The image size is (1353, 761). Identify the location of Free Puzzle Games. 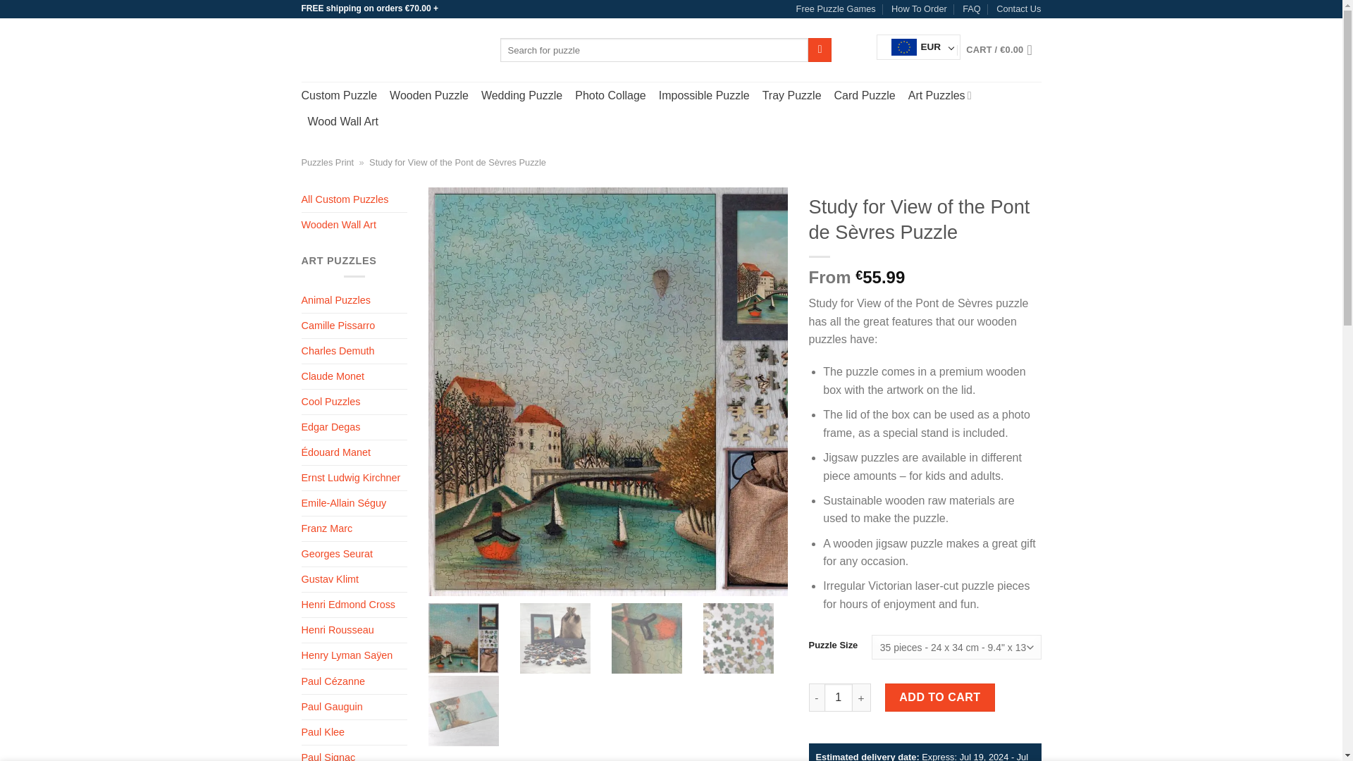
(836, 8).